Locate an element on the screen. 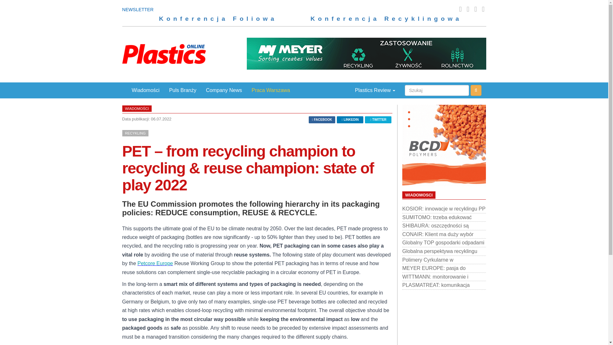  Praca Warszawa is located at coordinates (271, 90).